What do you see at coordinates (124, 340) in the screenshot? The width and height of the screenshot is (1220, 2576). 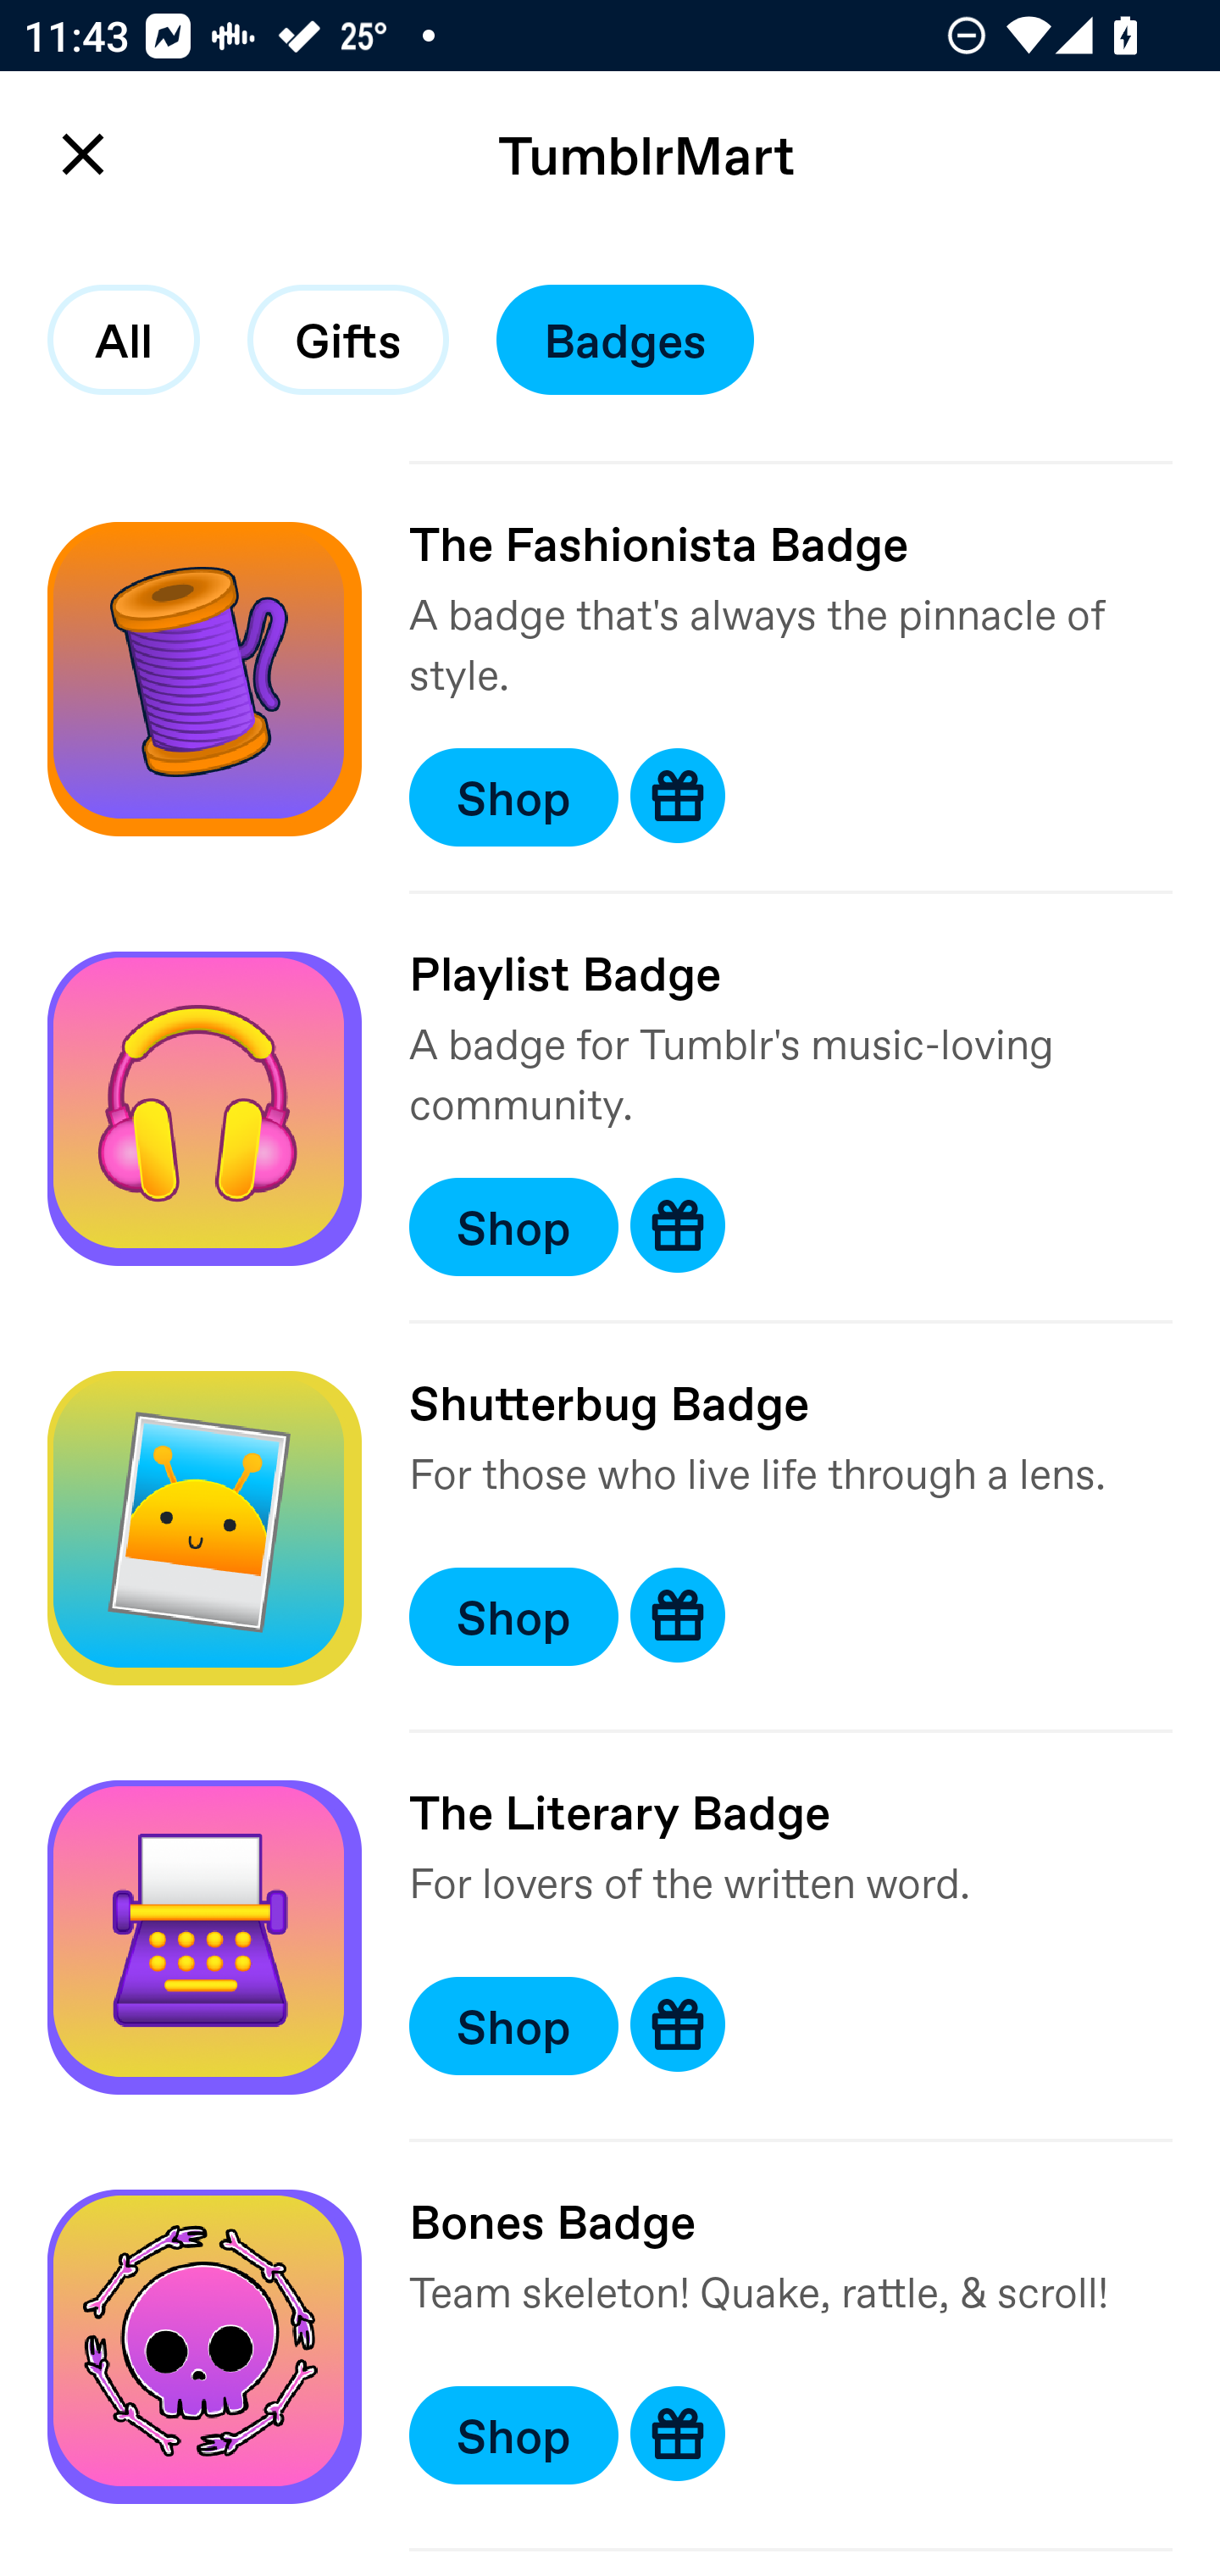 I see `All` at bounding box center [124, 340].